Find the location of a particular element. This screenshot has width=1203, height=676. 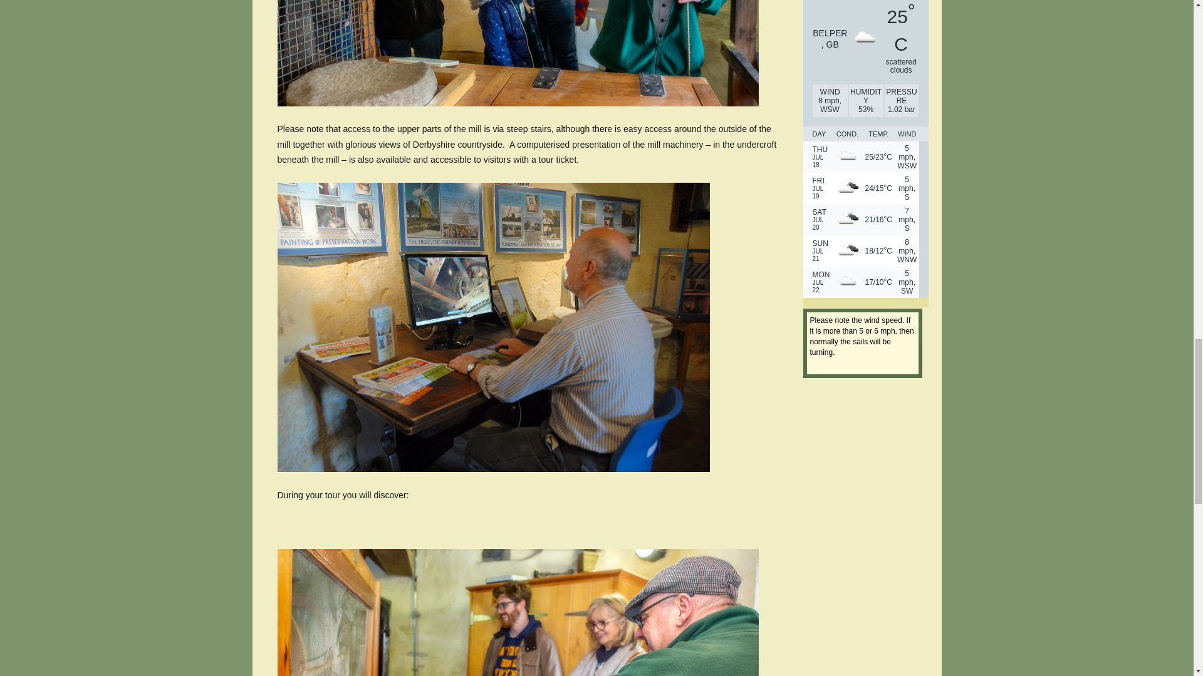

overcast clouds is located at coordinates (847, 251).